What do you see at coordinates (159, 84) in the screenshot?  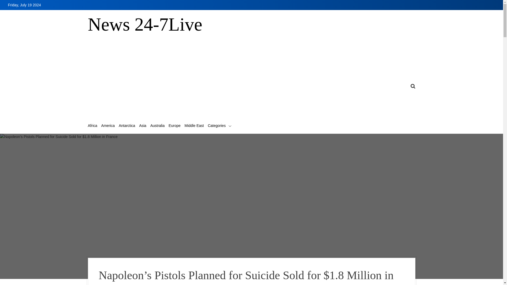 I see `Advertisement` at bounding box center [159, 84].